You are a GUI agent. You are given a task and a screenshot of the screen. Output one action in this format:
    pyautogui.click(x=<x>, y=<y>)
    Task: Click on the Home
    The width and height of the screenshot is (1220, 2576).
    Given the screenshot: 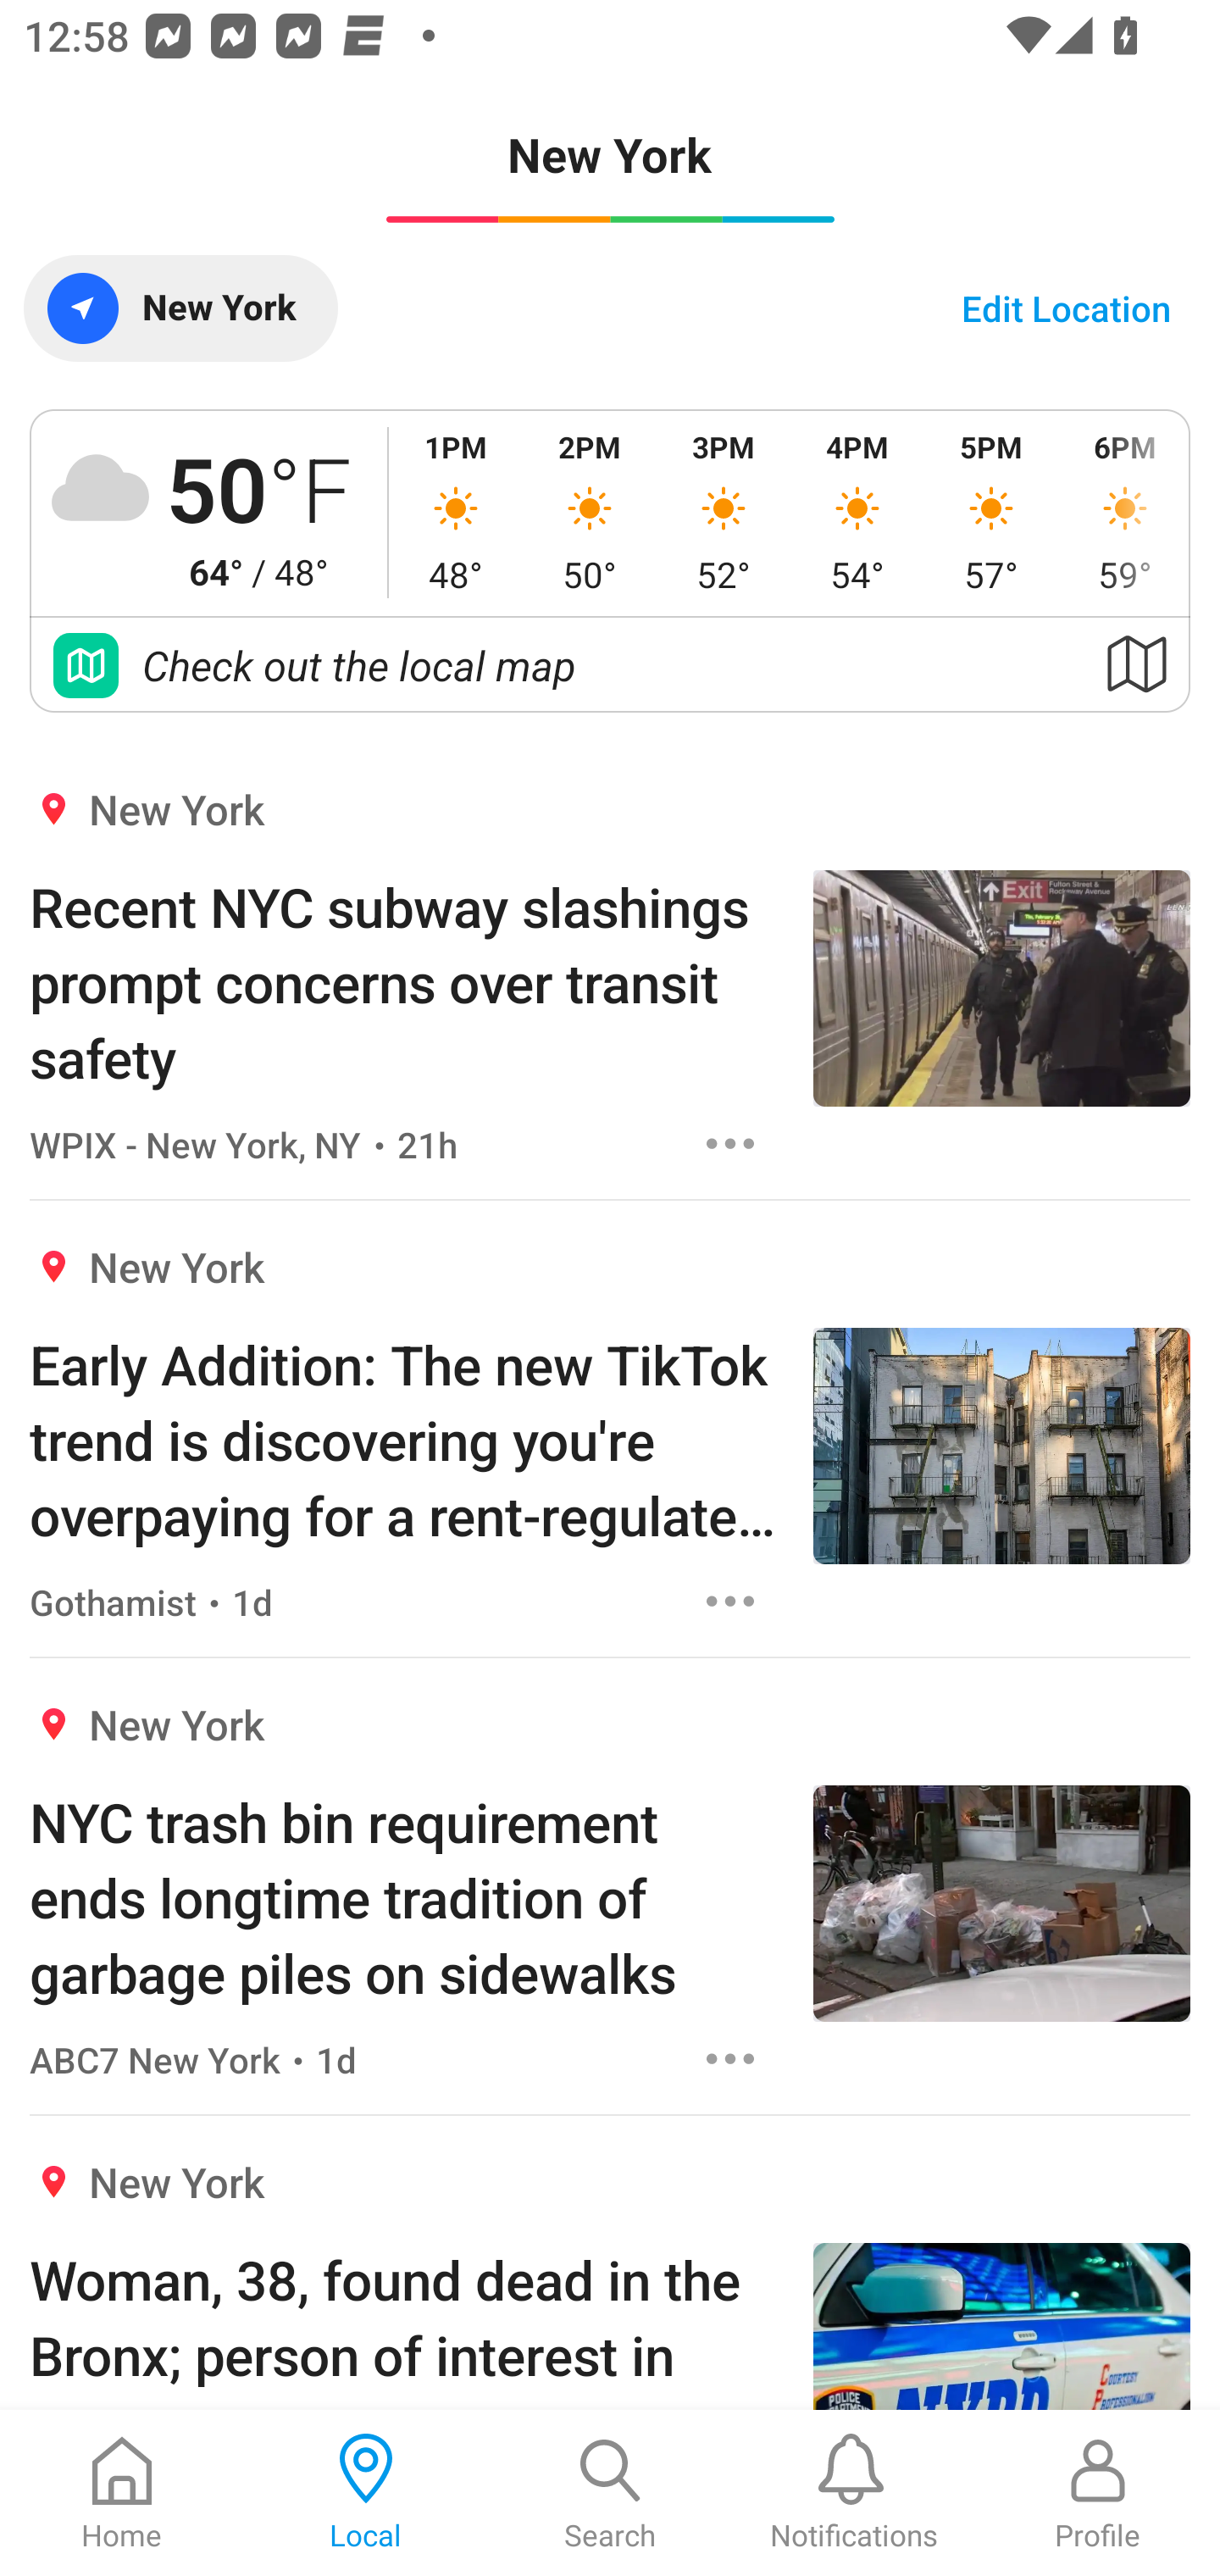 What is the action you would take?
    pyautogui.click(x=122, y=2493)
    